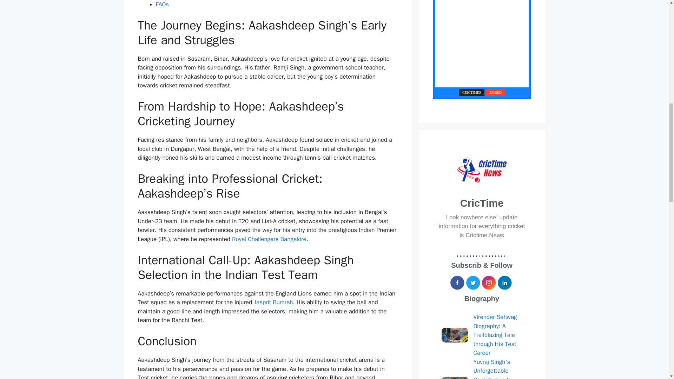 Image resolution: width=674 pixels, height=379 pixels. What do you see at coordinates (162, 4) in the screenshot?
I see `FAQs` at bounding box center [162, 4].